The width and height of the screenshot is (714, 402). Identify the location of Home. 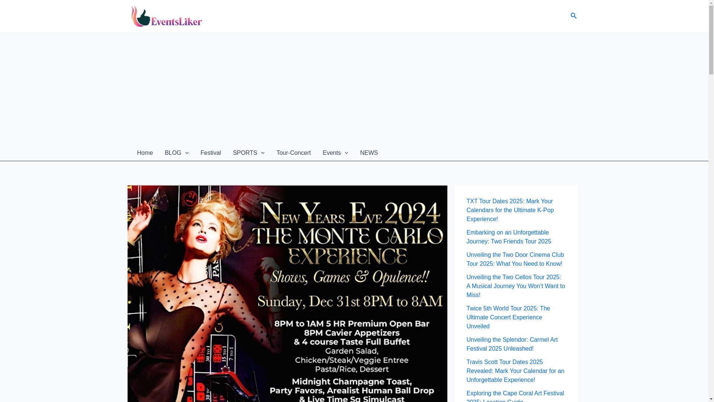
(144, 153).